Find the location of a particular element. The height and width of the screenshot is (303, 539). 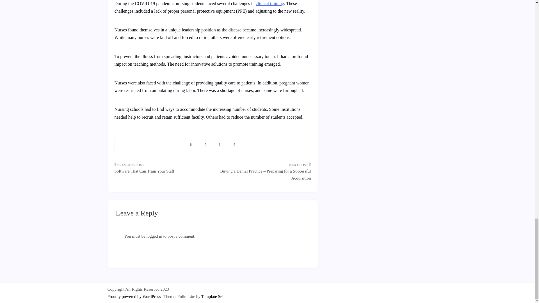

Proudly powered by WordPress is located at coordinates (134, 296).